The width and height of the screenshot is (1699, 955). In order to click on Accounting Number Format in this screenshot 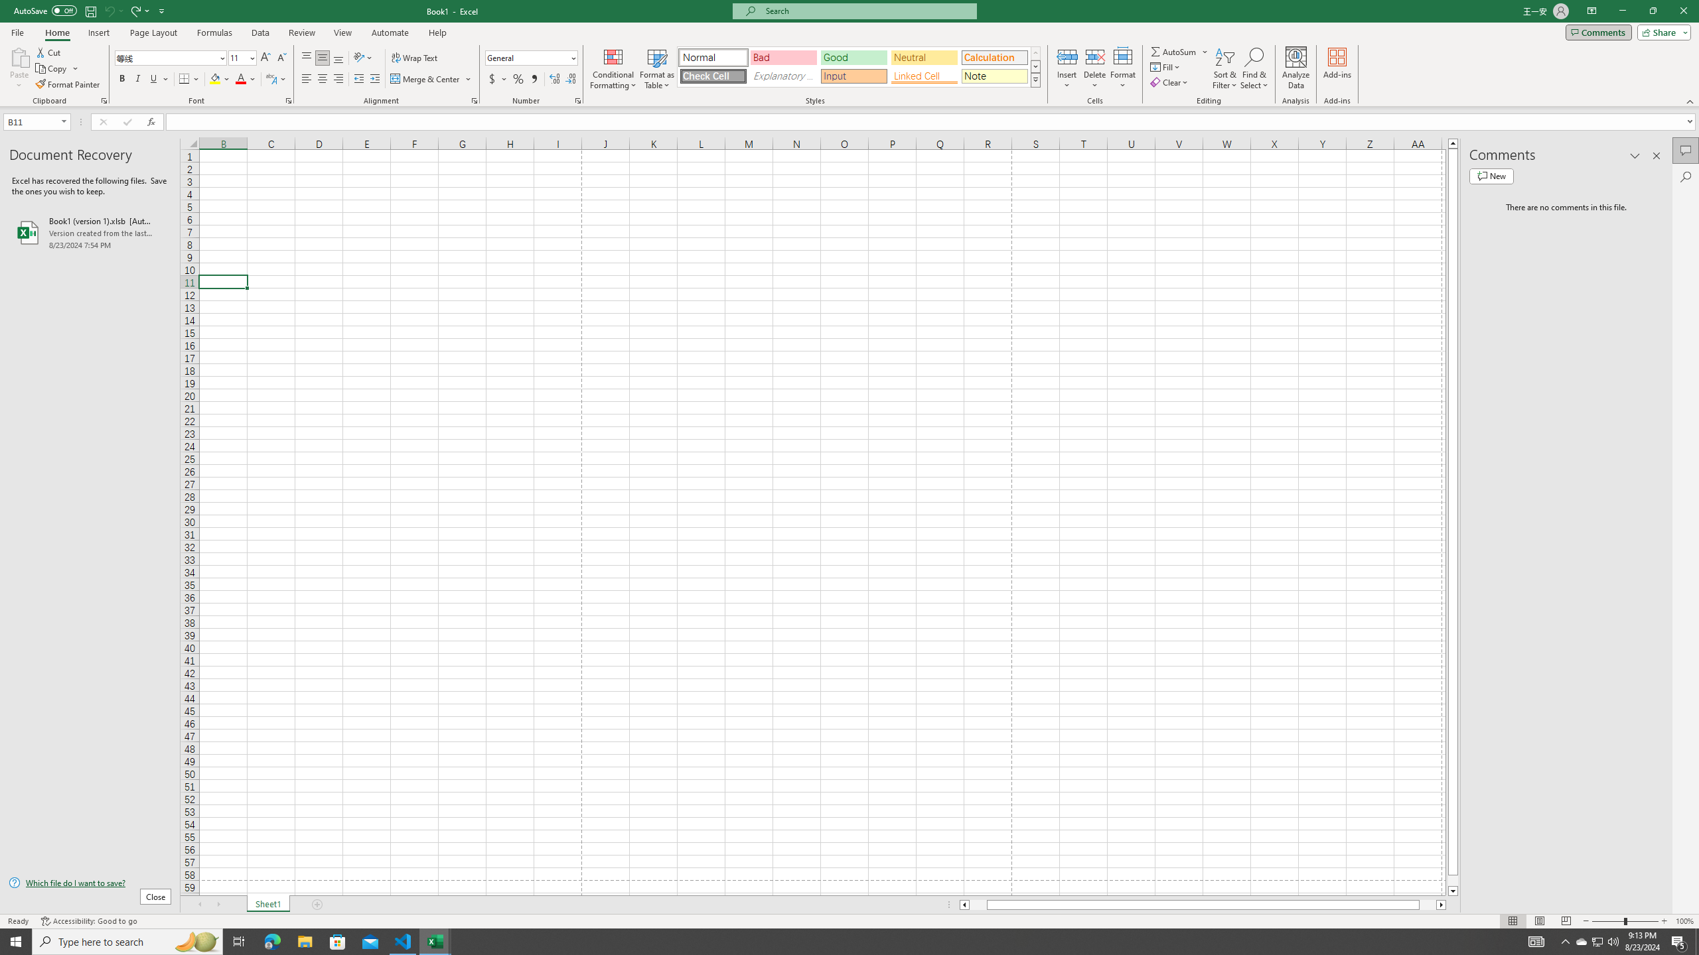, I will do `click(498, 80)`.